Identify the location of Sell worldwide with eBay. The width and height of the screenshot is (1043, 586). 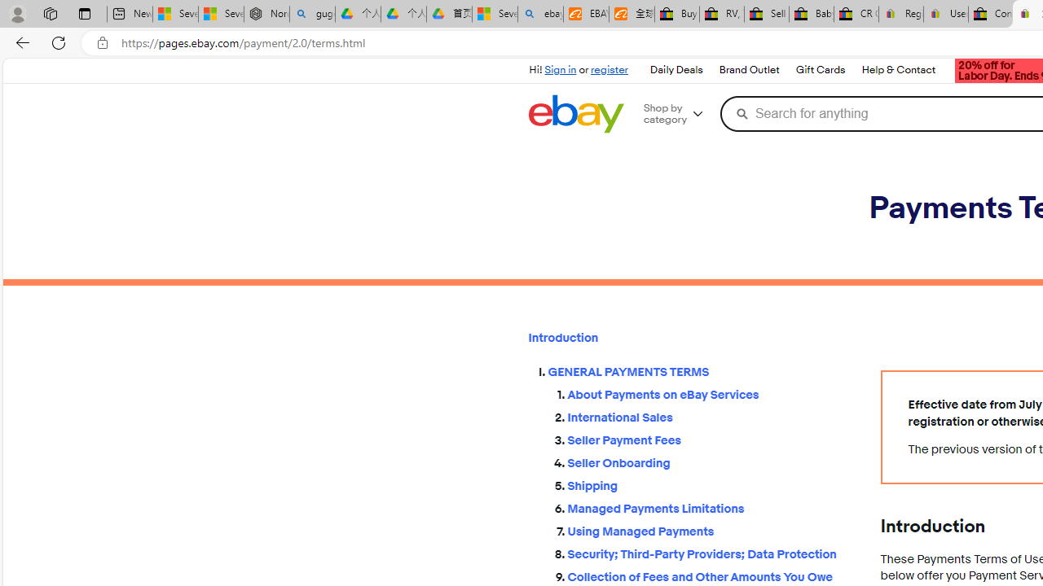
(766, 15).